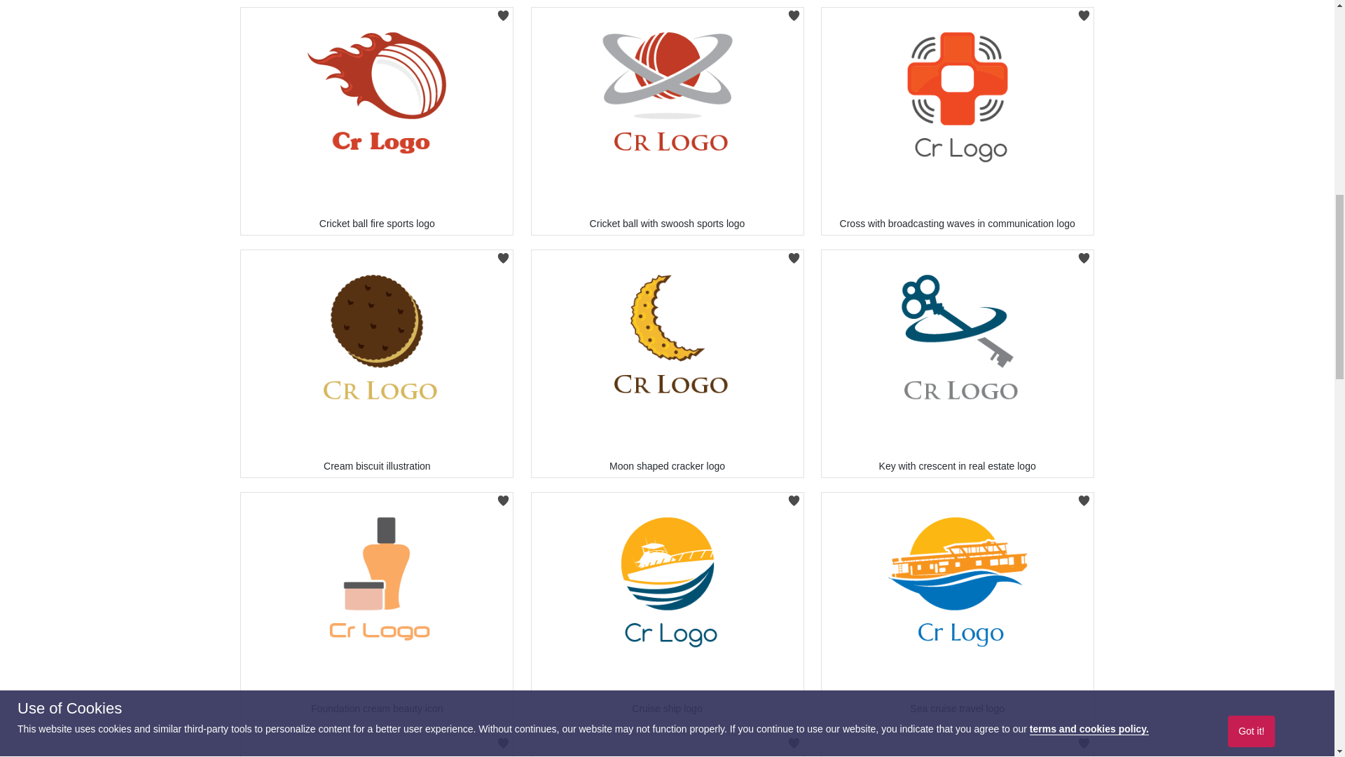 The height and width of the screenshot is (757, 1345). Describe the element at coordinates (503, 254) in the screenshot. I see `Add To Favorite` at that location.